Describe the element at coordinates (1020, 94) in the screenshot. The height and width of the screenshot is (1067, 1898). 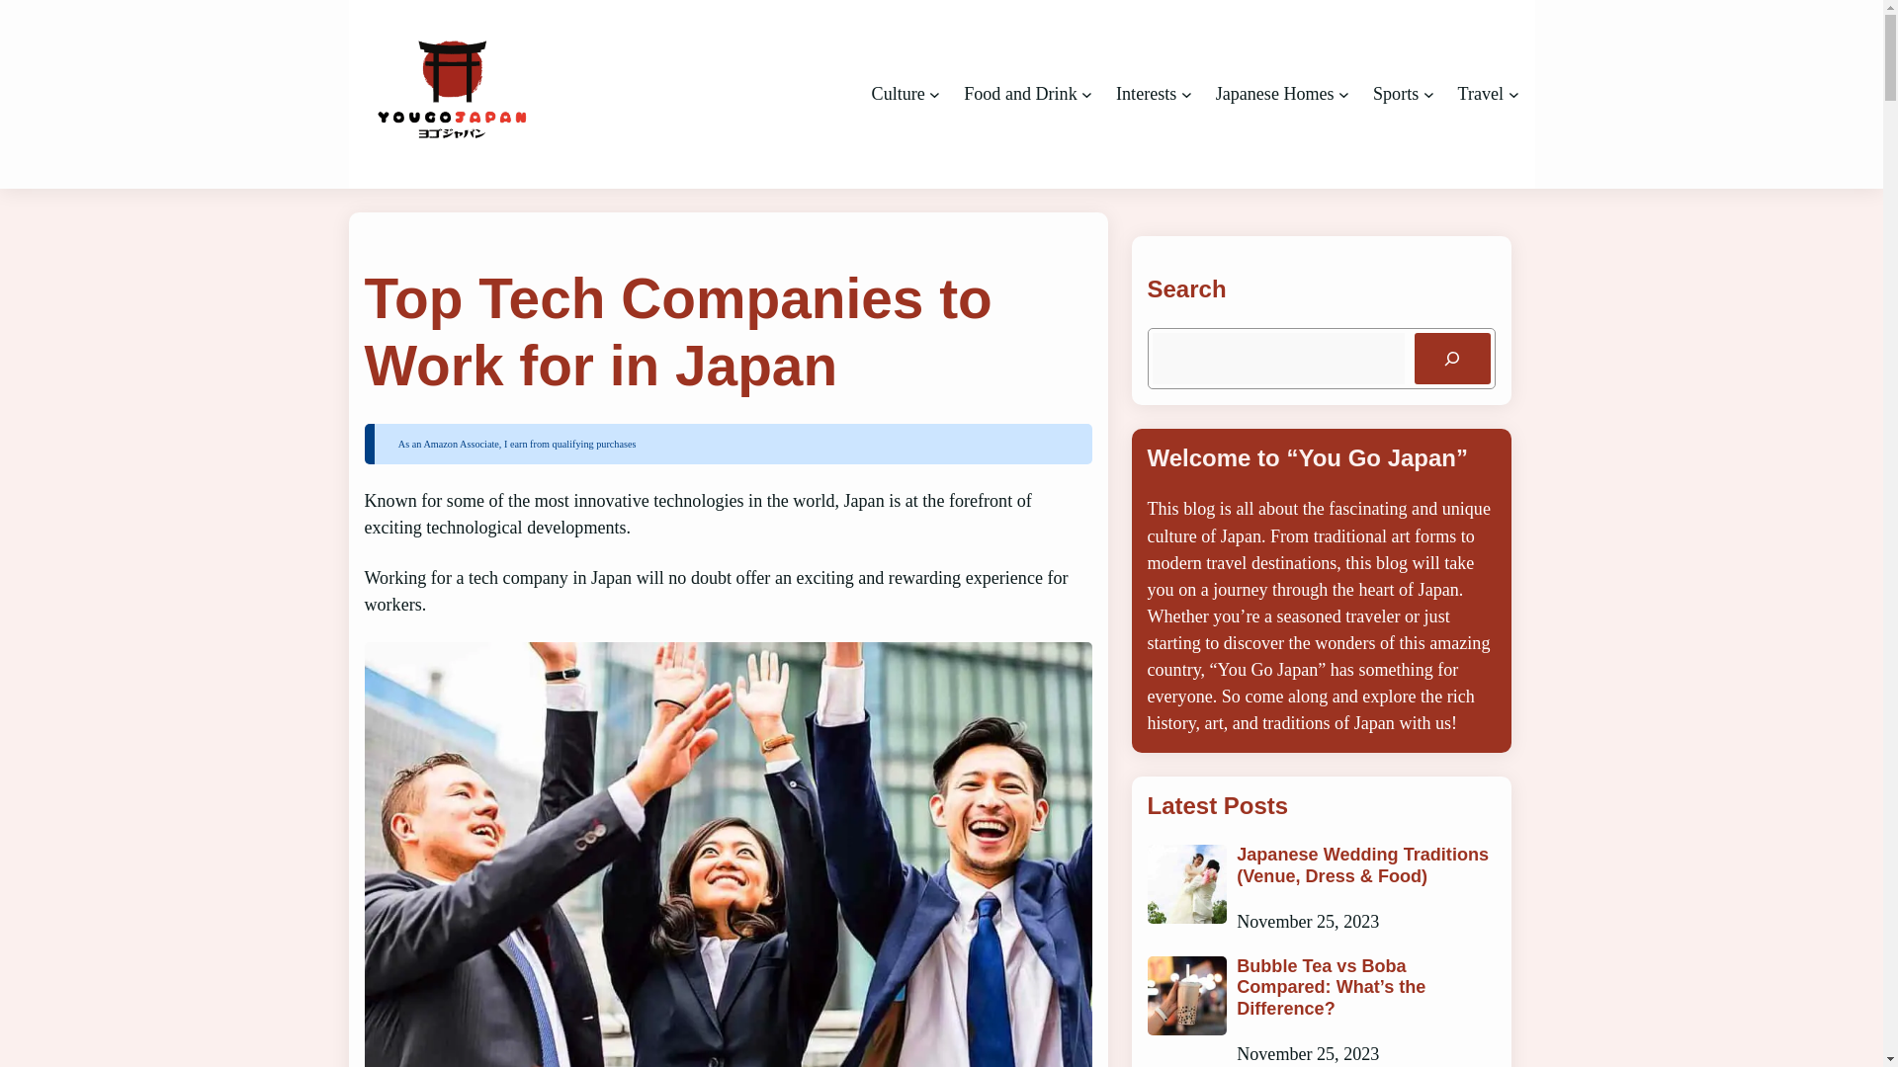
I see `Food and Drink` at that location.